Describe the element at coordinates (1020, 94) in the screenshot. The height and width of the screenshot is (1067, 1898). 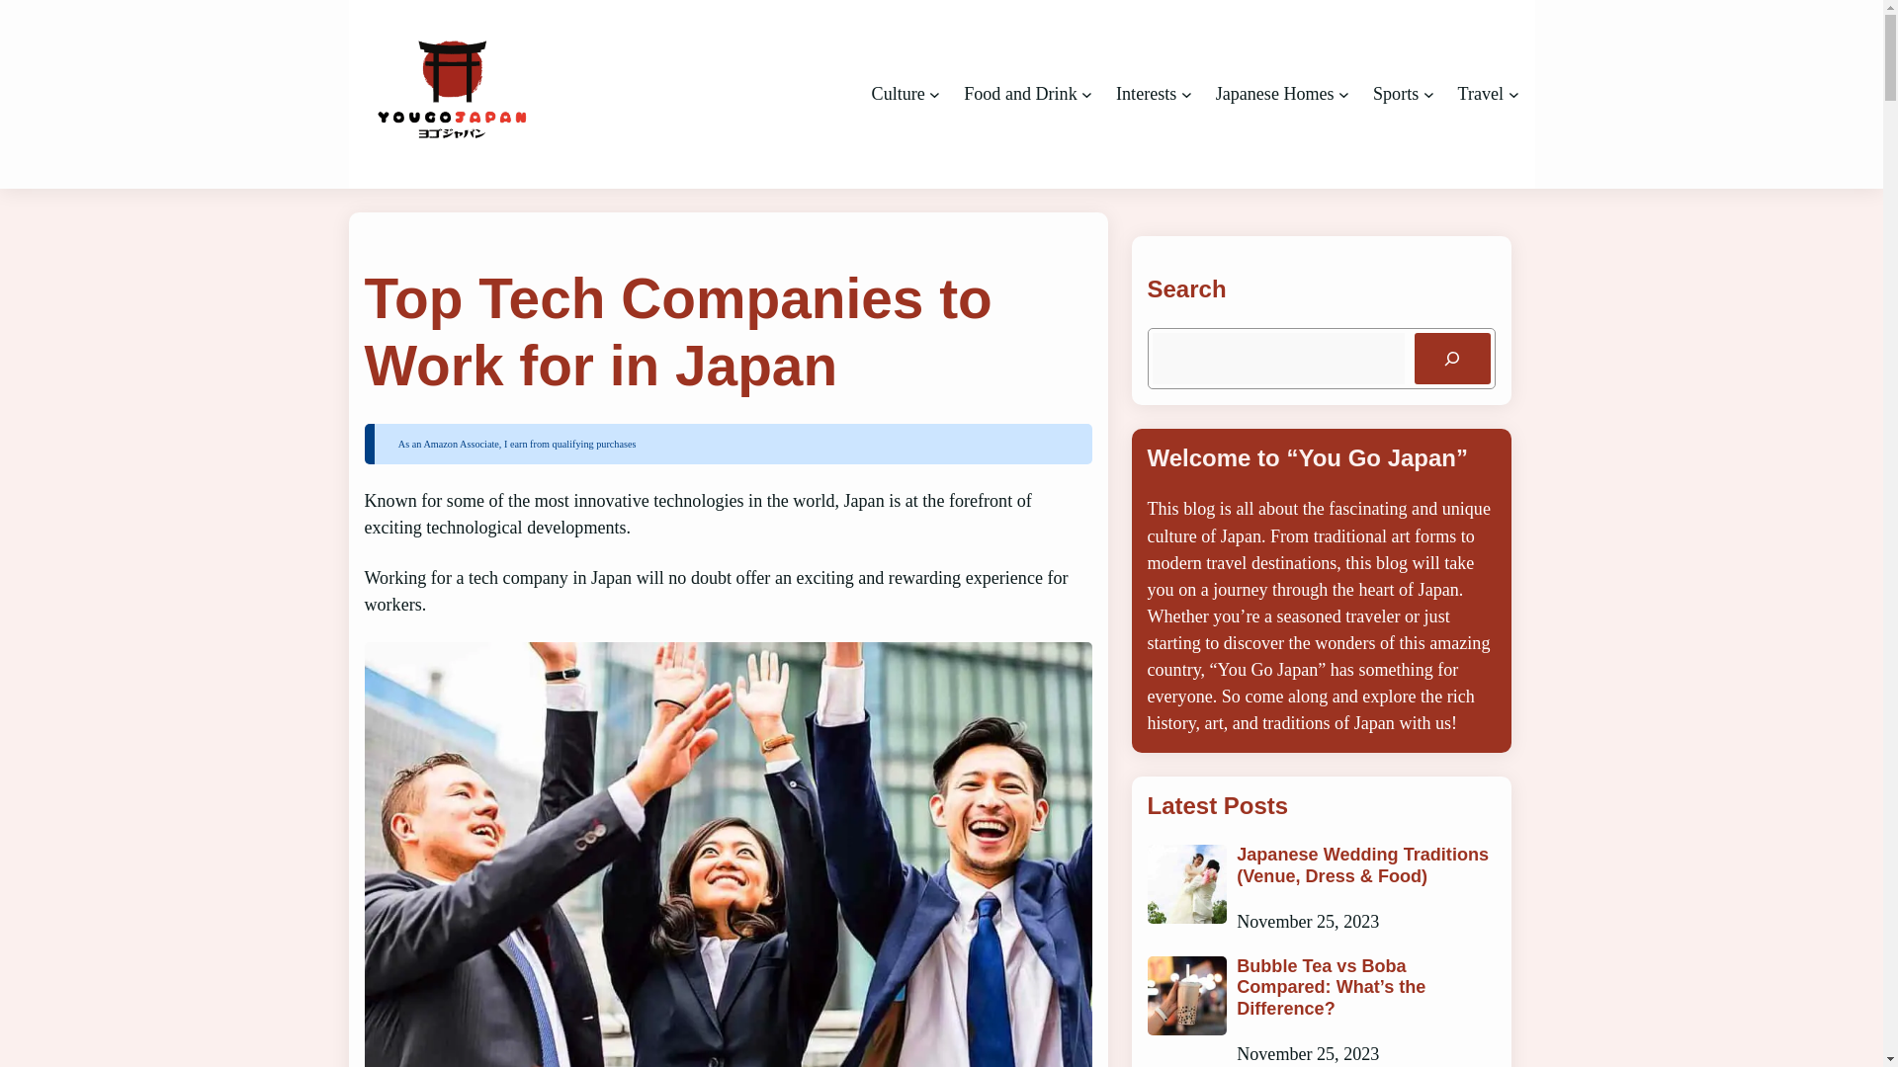
I see `Food and Drink` at that location.